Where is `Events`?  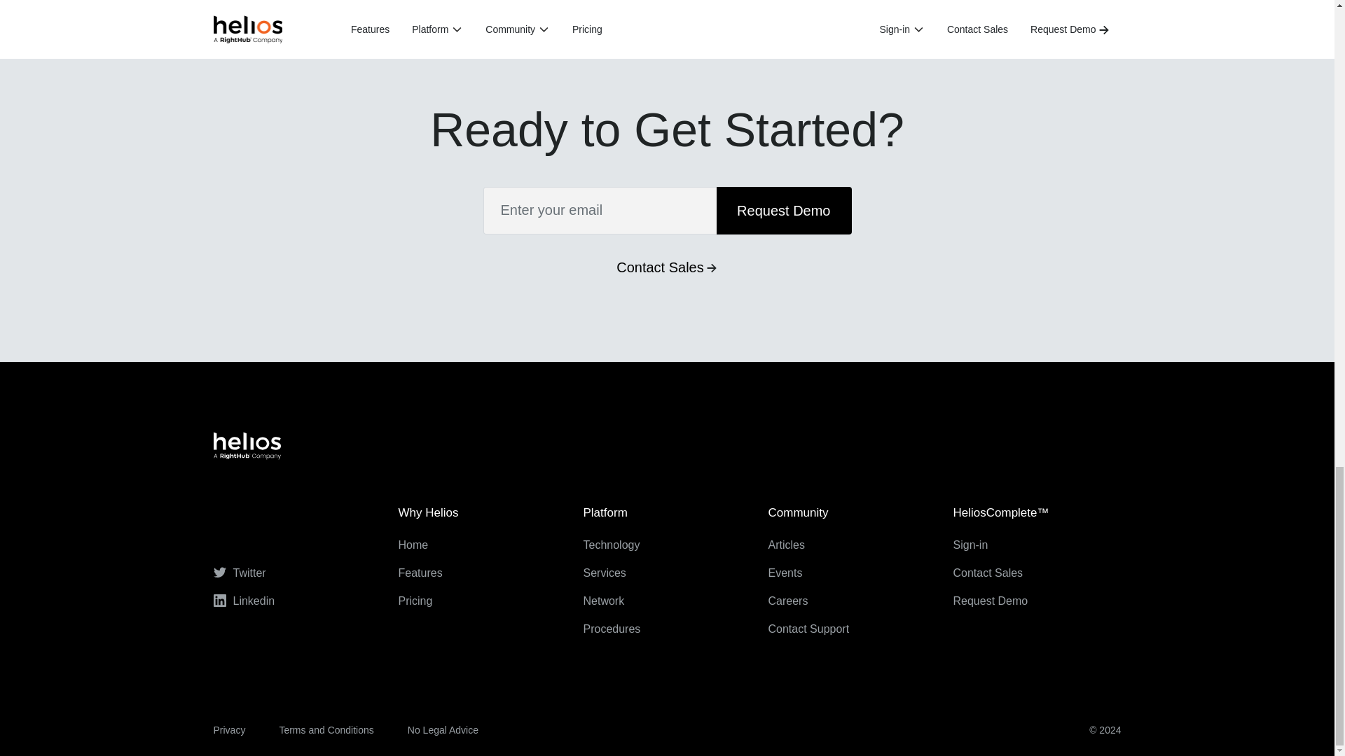 Events is located at coordinates (785, 573).